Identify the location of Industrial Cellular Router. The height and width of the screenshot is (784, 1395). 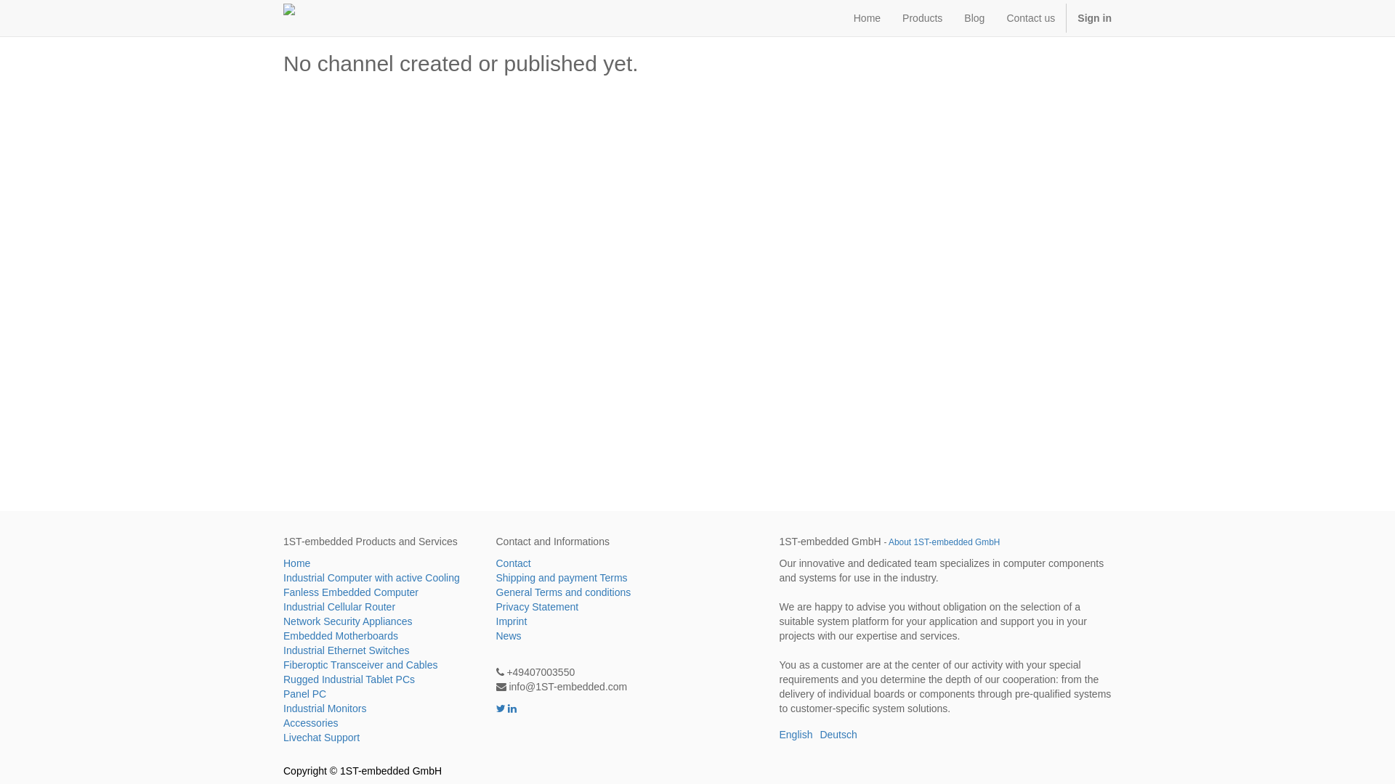
(379, 607).